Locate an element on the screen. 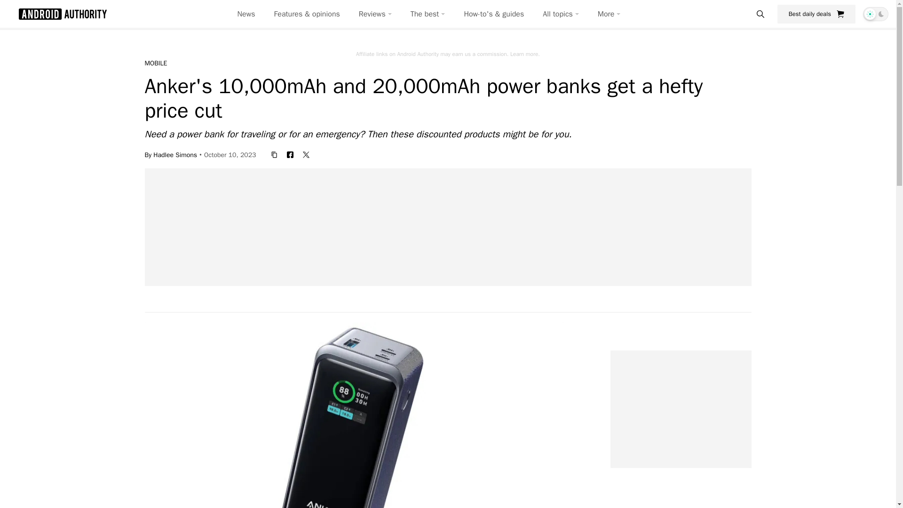 Image resolution: width=903 pixels, height=508 pixels. Best daily deals is located at coordinates (816, 14).